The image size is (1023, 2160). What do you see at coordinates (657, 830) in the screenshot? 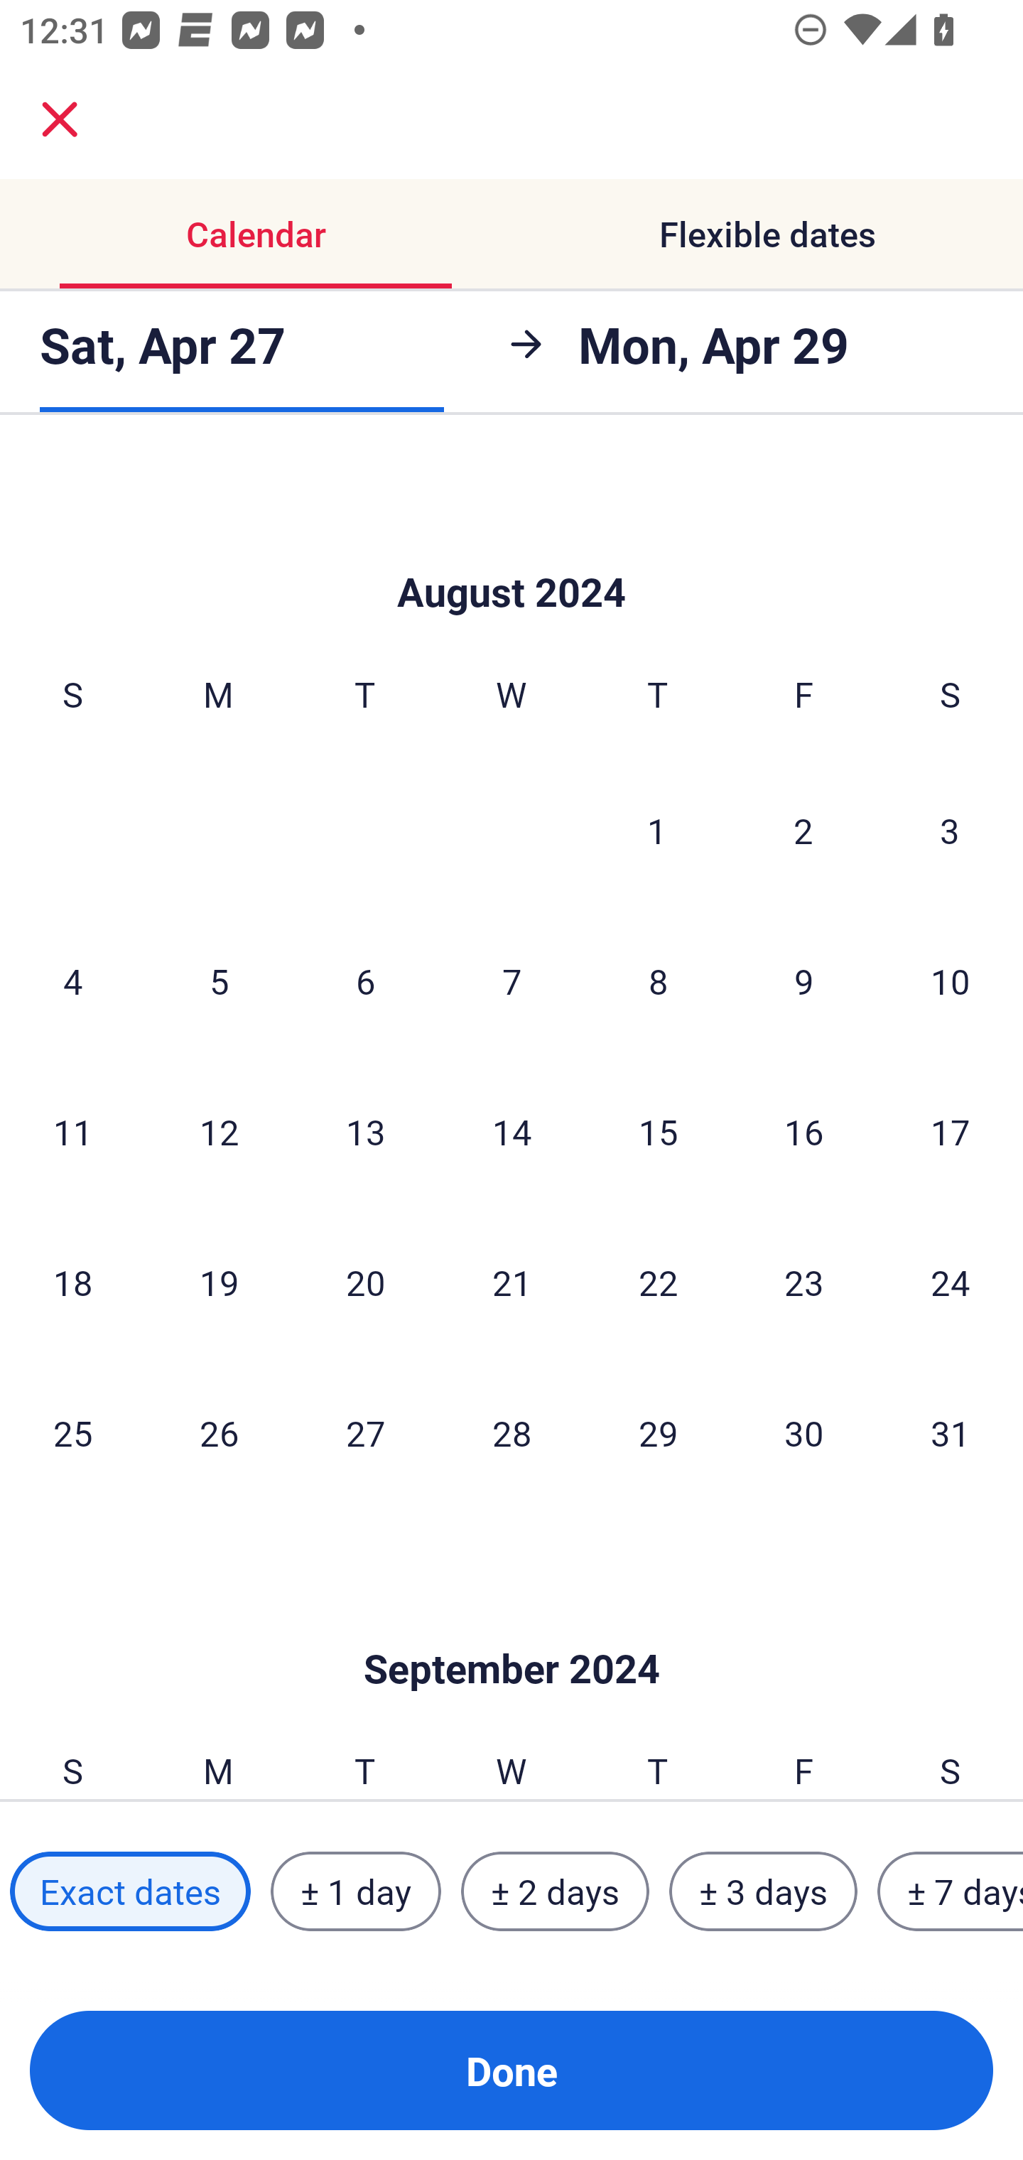
I see `1 Thursday, August 1, 2024` at bounding box center [657, 830].